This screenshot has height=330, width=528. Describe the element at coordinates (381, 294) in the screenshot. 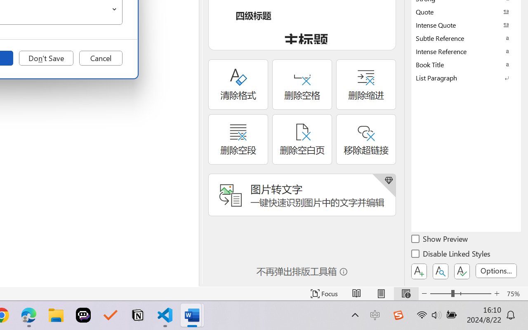

I see `Print Layout` at that location.